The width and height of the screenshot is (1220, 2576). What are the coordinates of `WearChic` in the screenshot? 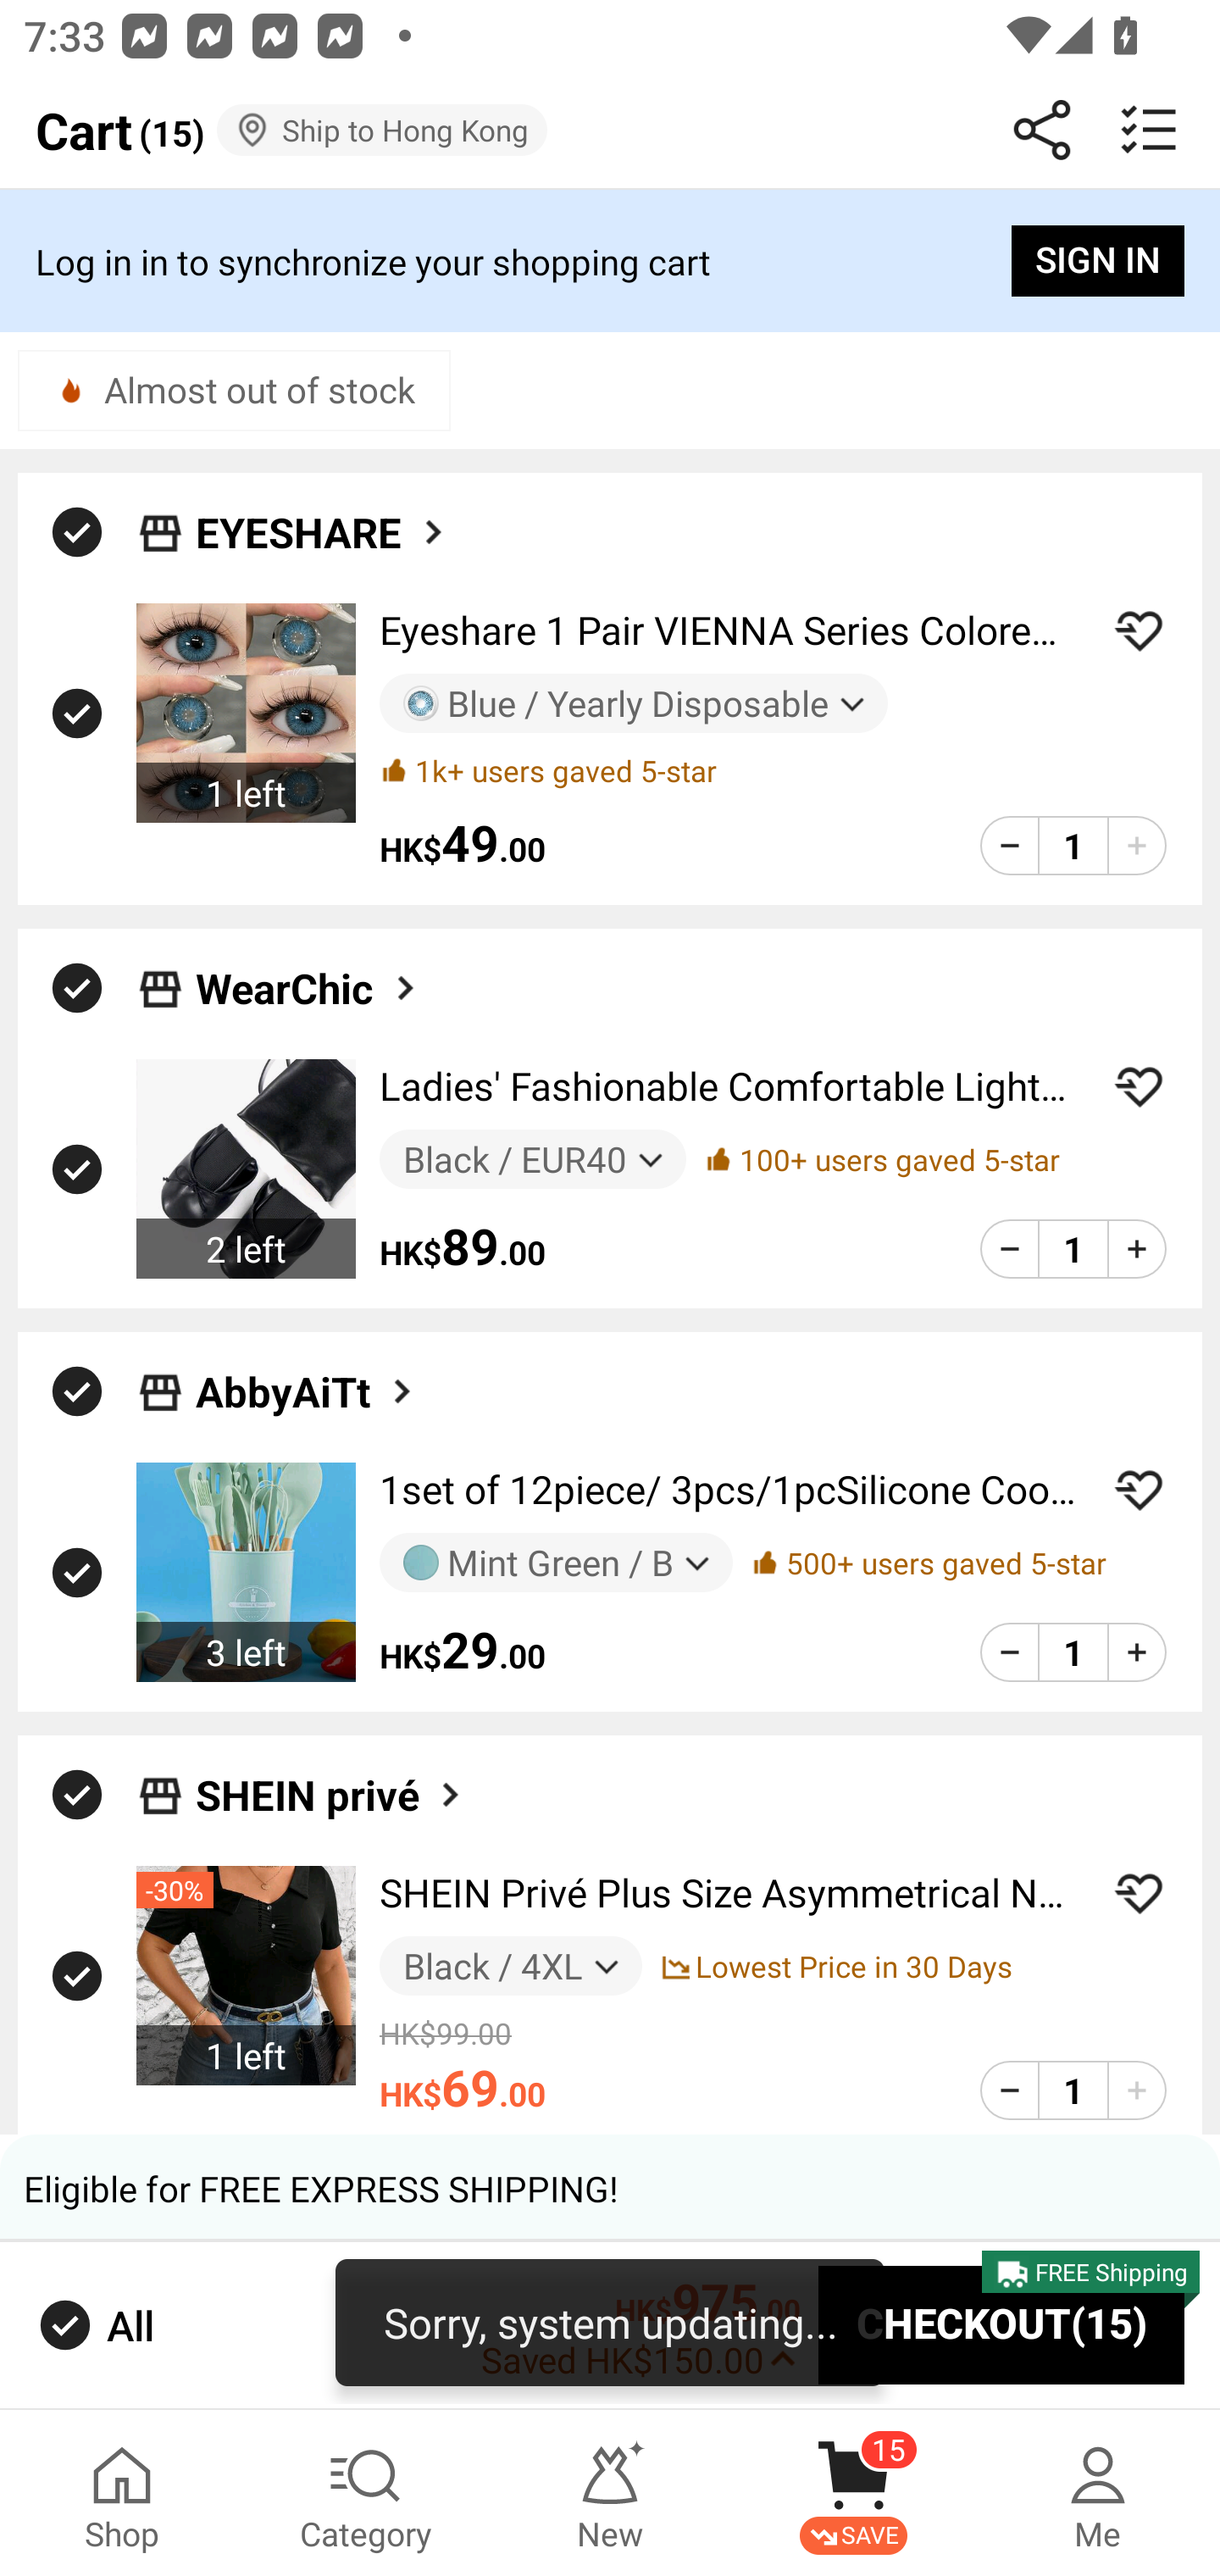 It's located at (308, 987).